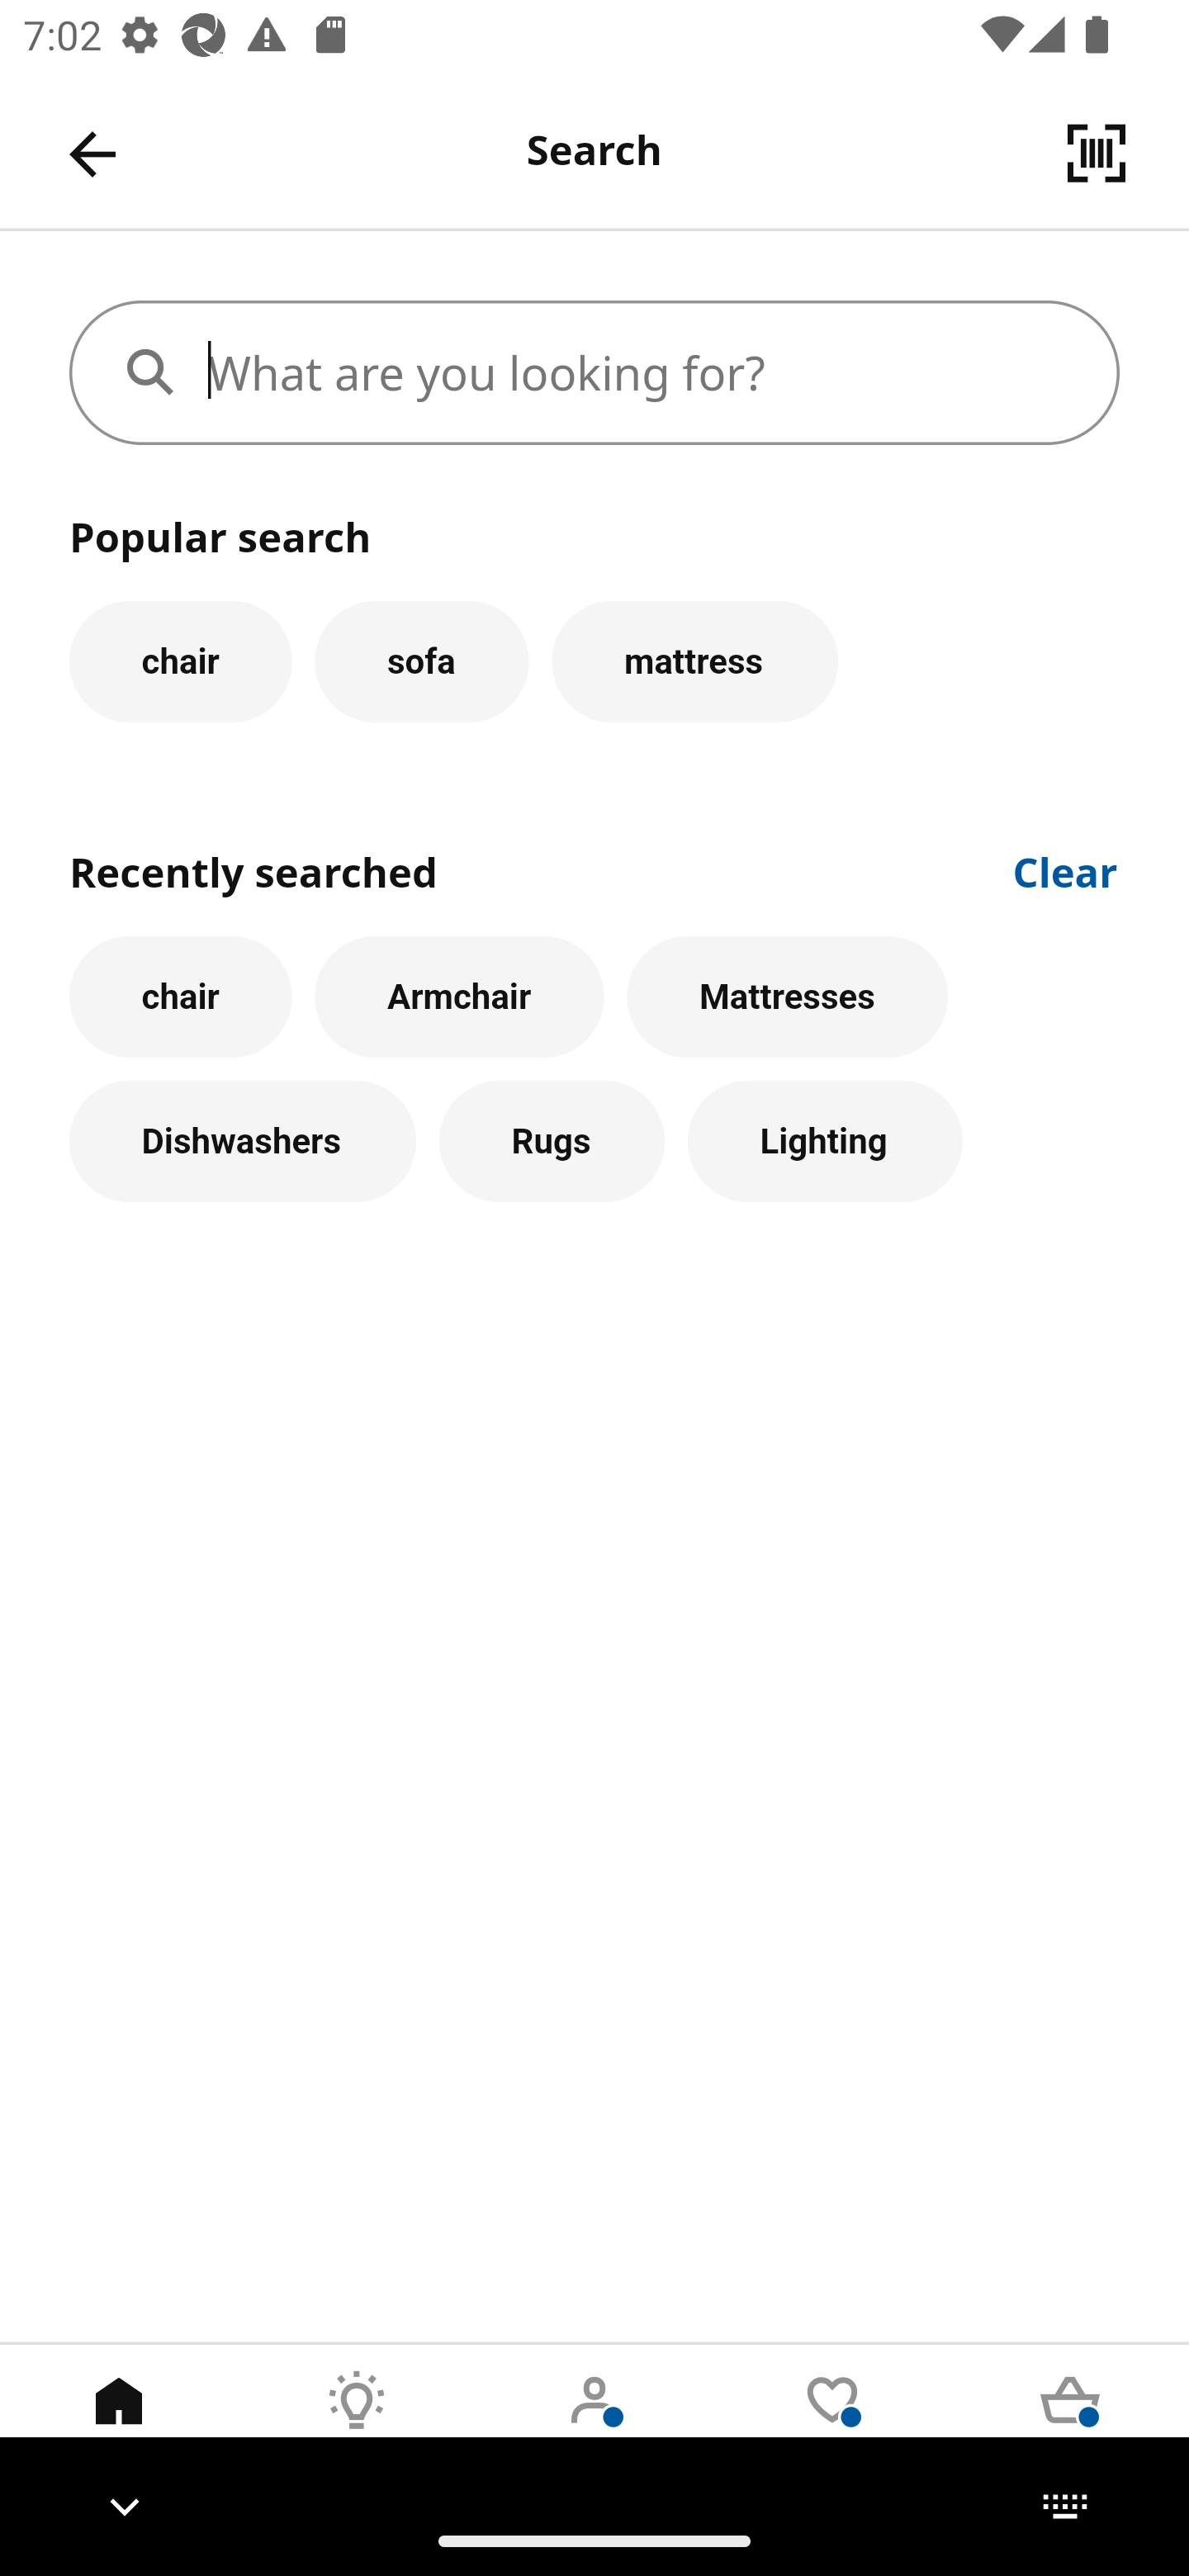 Image resolution: width=1189 pixels, height=2576 pixels. What do you see at coordinates (1066, 869) in the screenshot?
I see `Clear` at bounding box center [1066, 869].